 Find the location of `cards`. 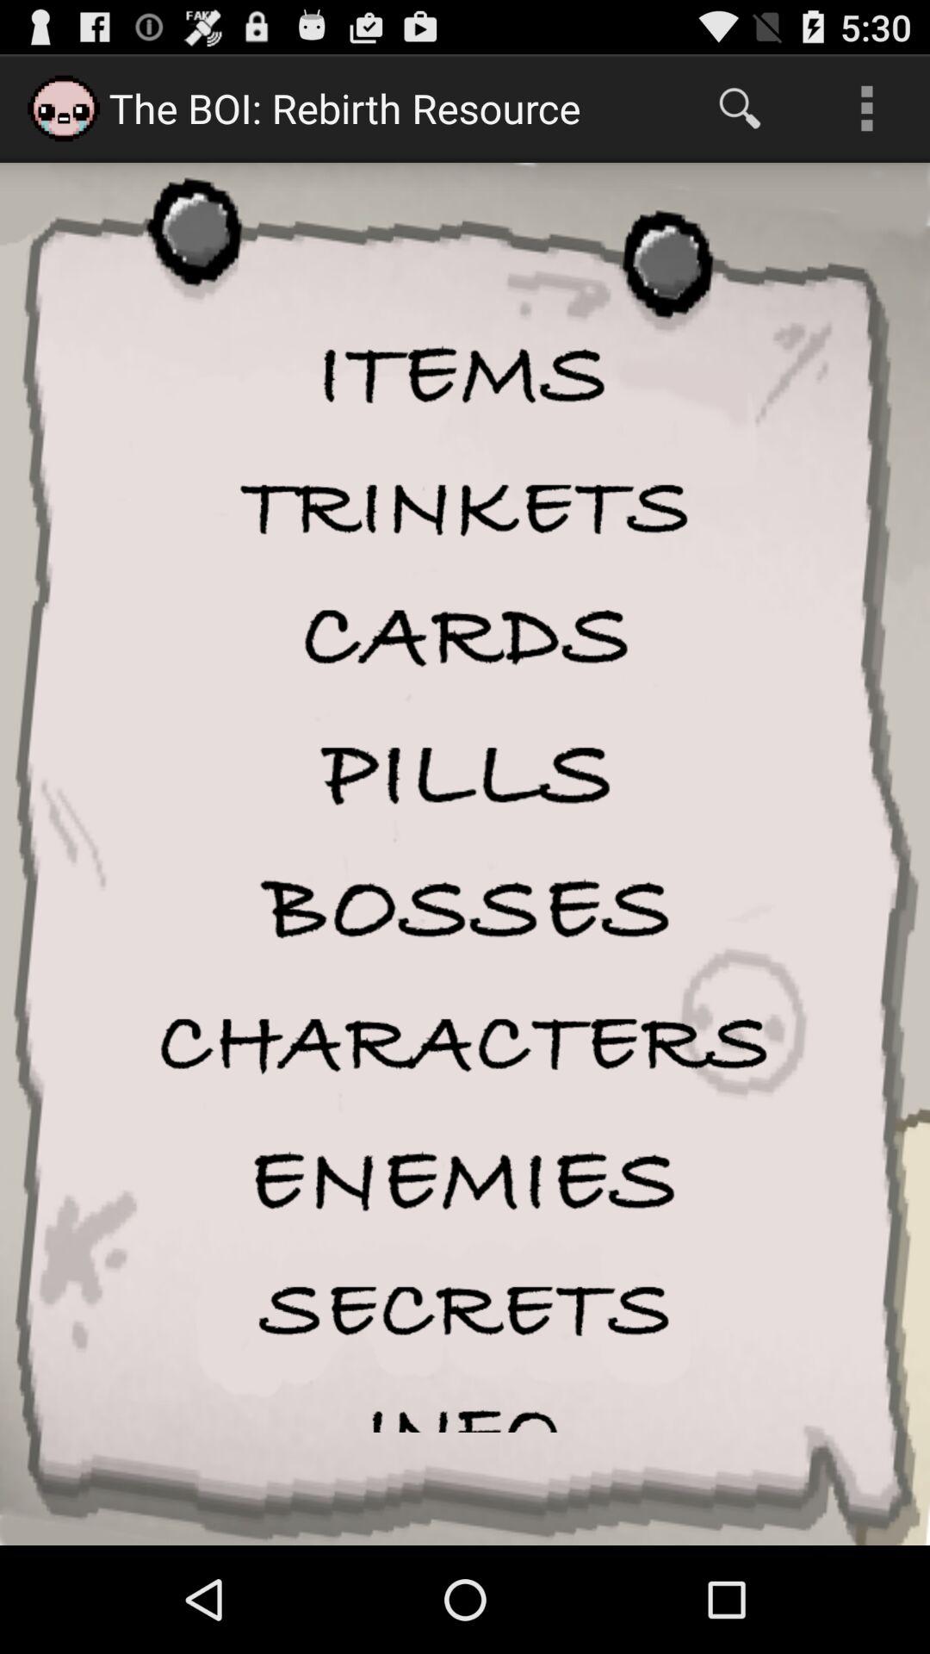

cards is located at coordinates (465, 637).